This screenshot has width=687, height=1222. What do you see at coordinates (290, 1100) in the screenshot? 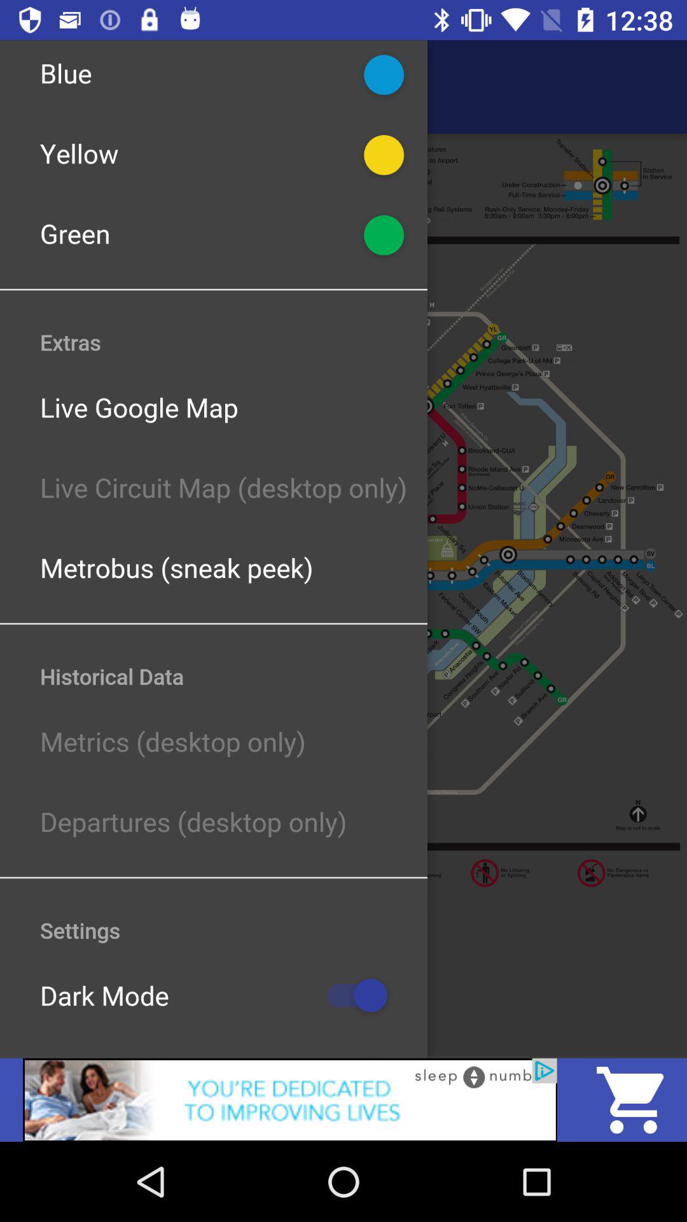
I see `add the option` at bounding box center [290, 1100].